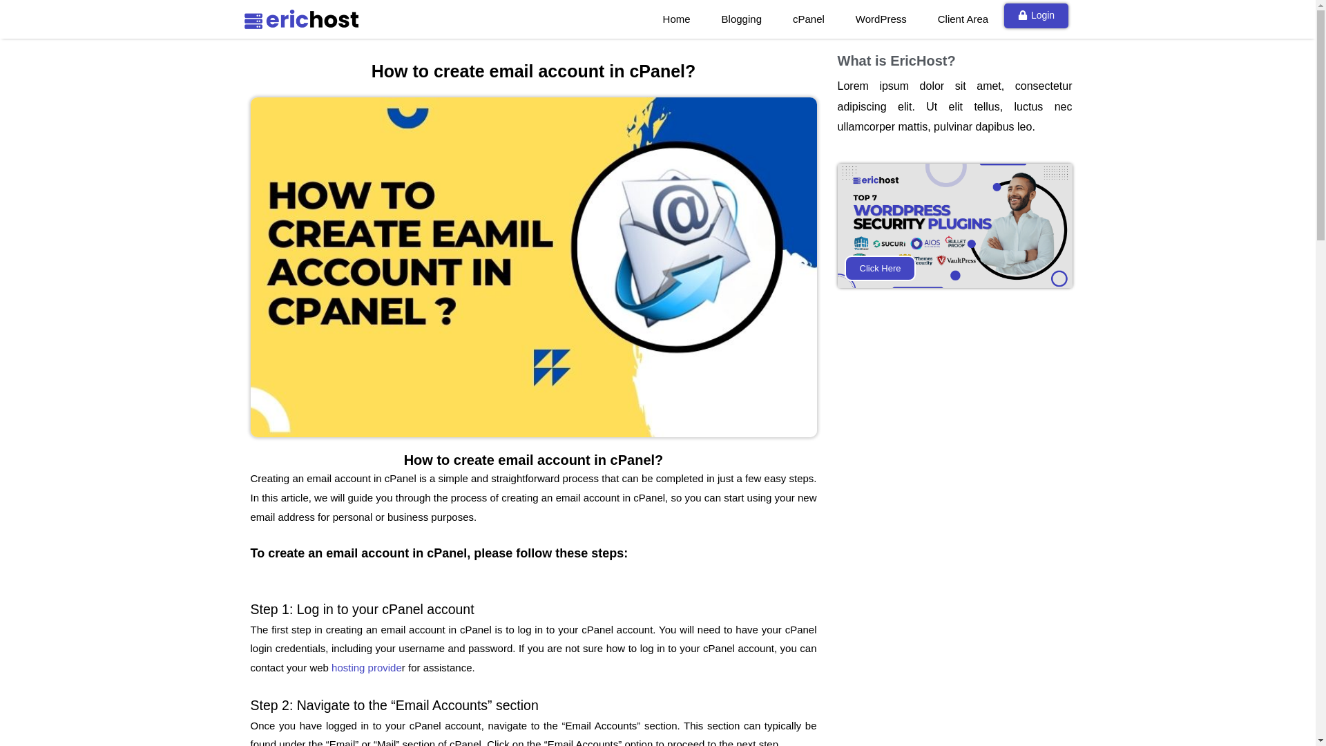  What do you see at coordinates (742, 19) in the screenshot?
I see `Blogging` at bounding box center [742, 19].